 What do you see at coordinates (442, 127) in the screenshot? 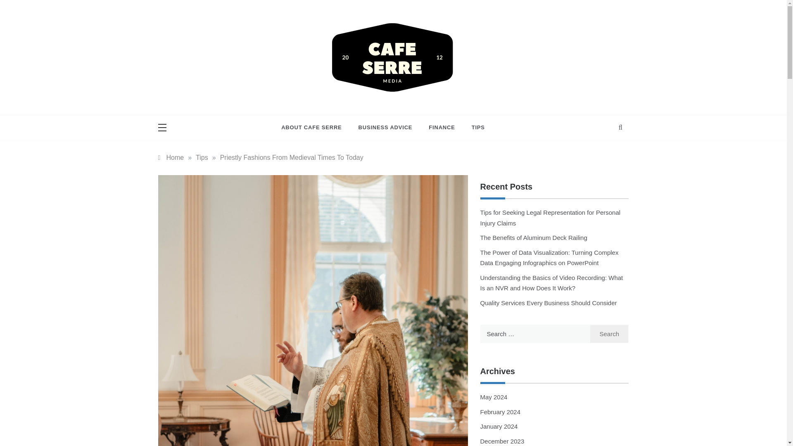
I see `FINANCE` at bounding box center [442, 127].